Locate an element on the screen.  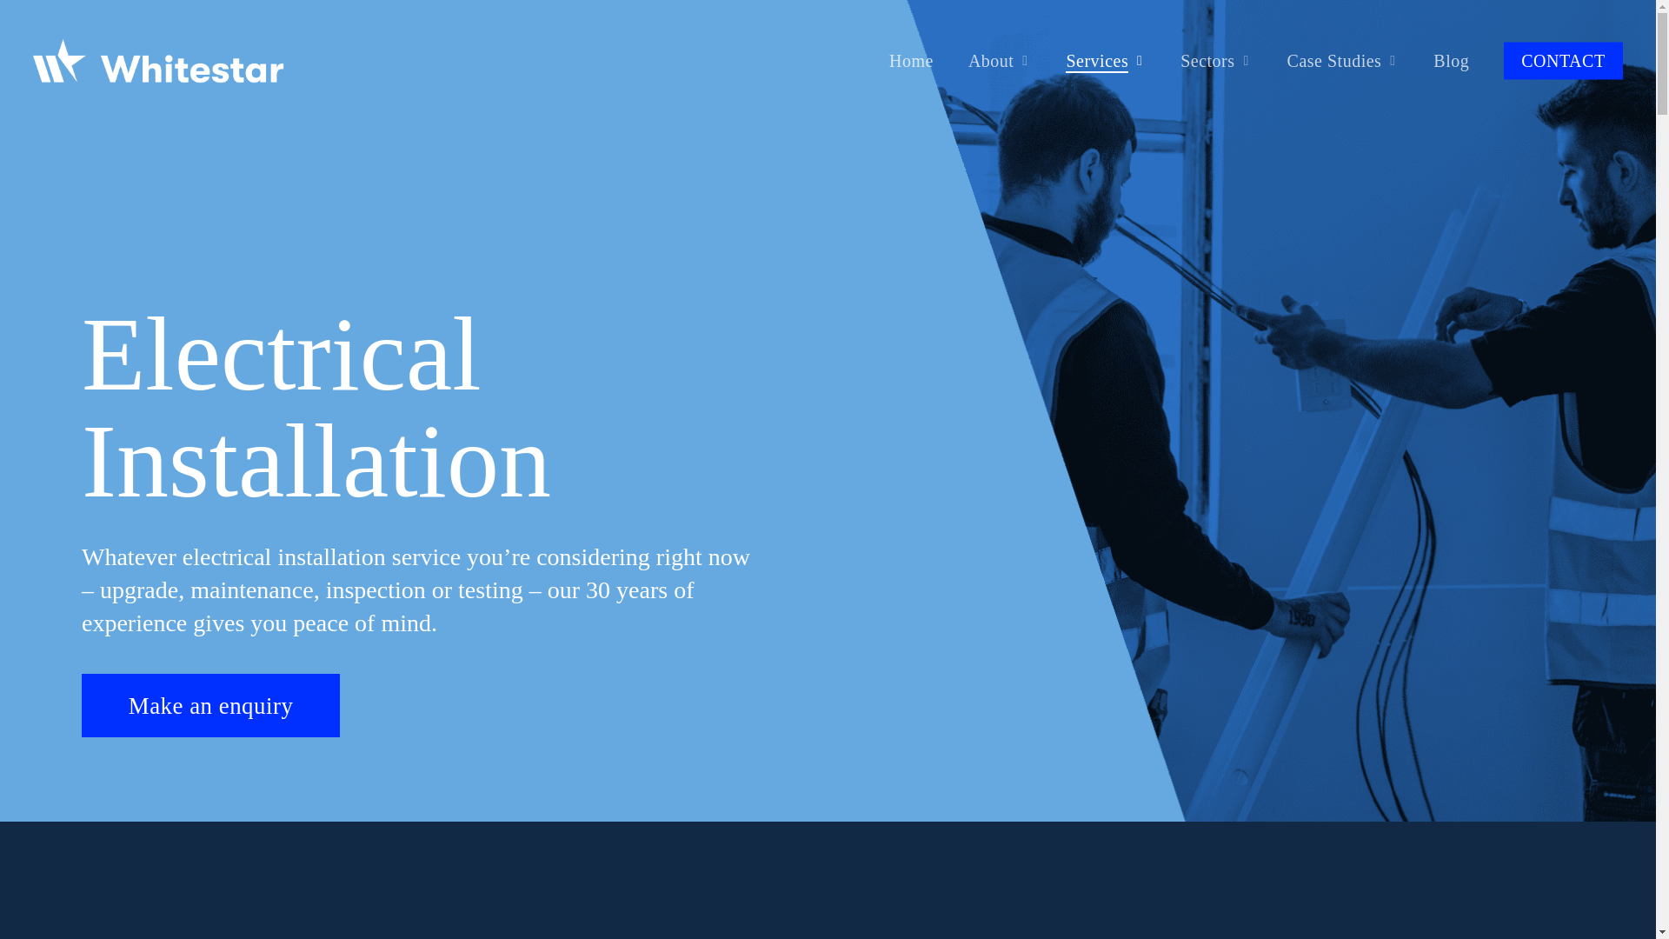
Services is located at coordinates (1106, 61).